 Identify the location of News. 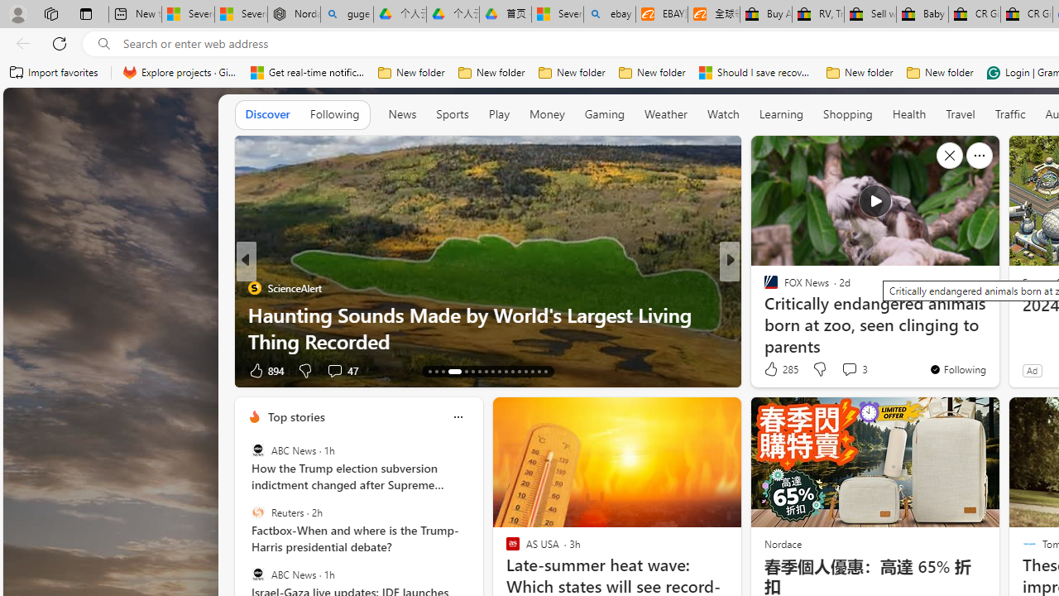
(402, 113).